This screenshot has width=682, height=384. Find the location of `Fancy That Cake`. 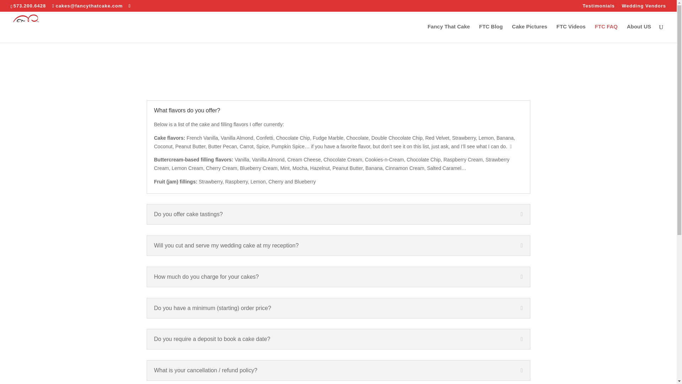

Fancy That Cake is located at coordinates (448, 33).